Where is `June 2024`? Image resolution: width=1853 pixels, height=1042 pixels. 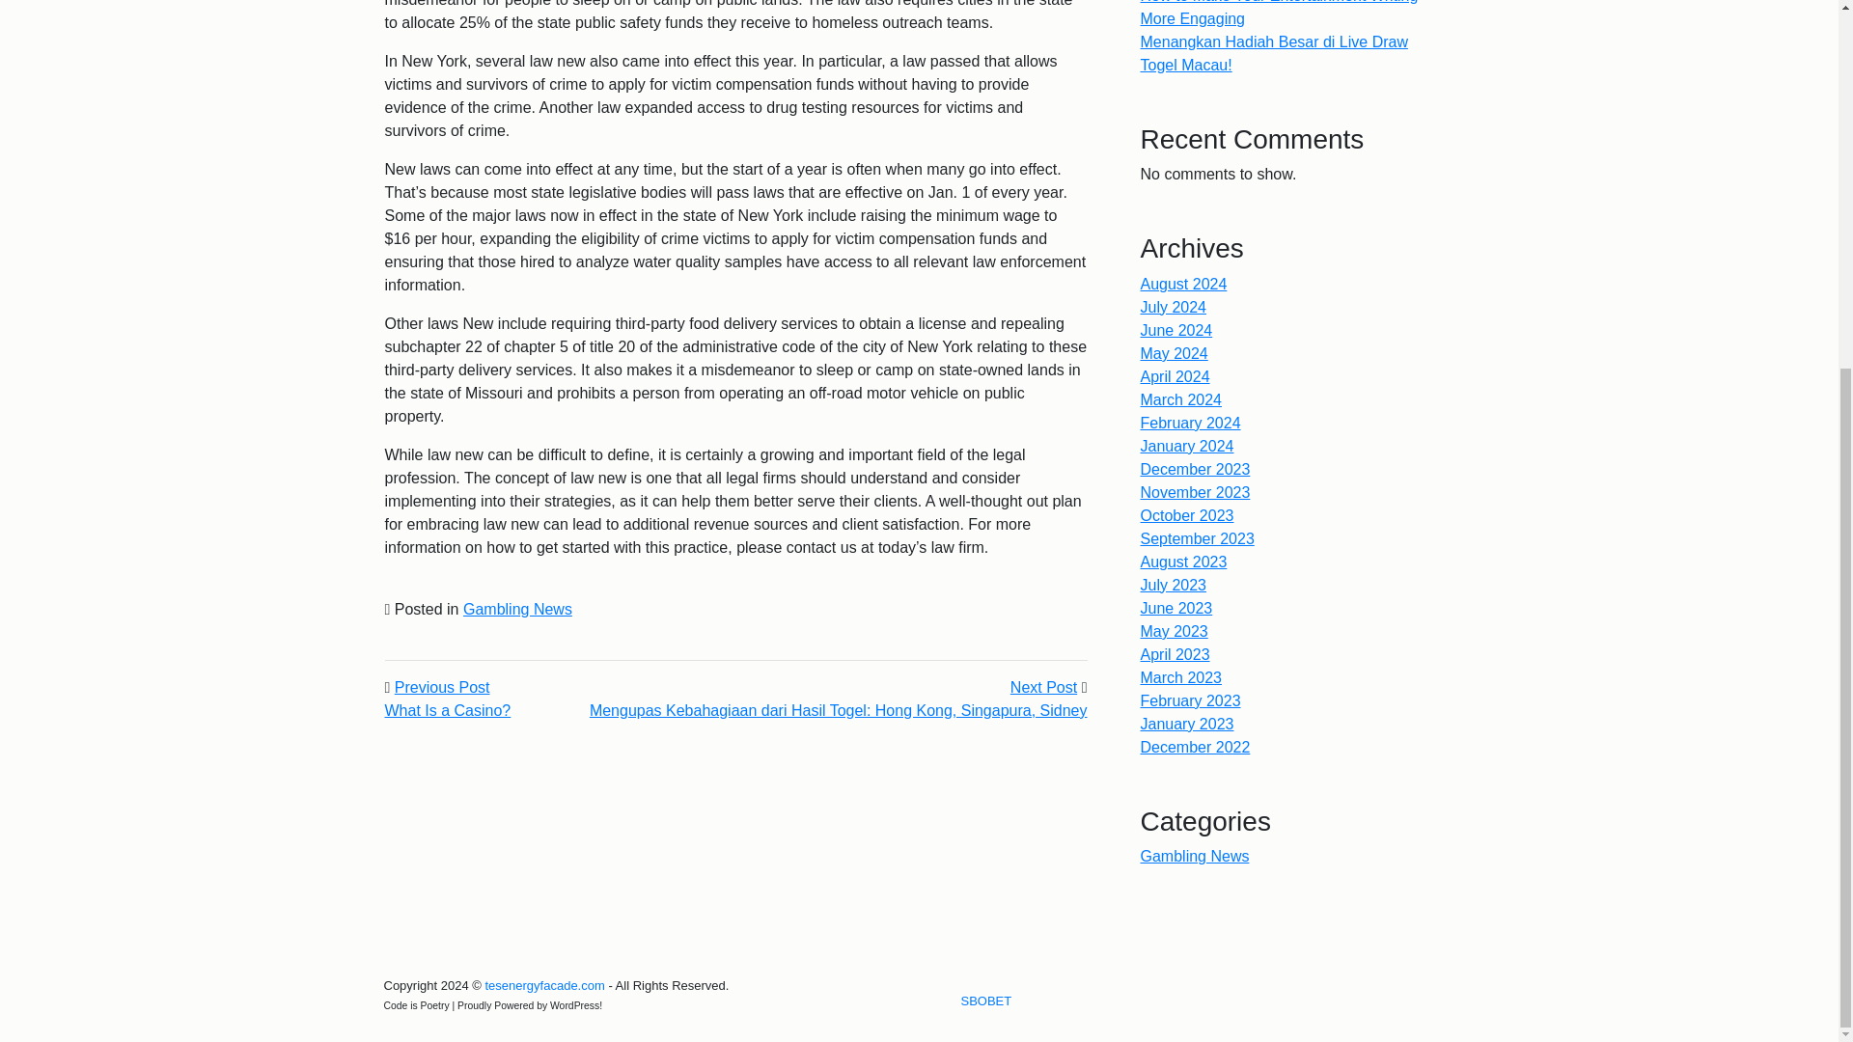 June 2024 is located at coordinates (1177, 330).